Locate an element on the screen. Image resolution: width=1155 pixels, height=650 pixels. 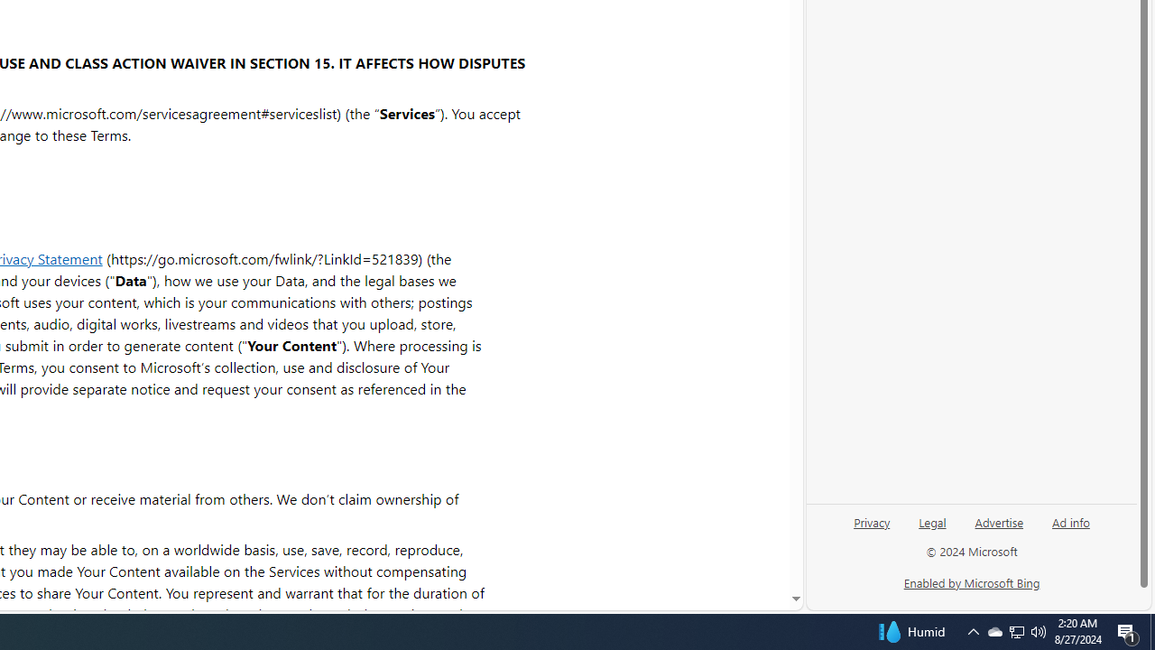
Legal is located at coordinates (932, 529).